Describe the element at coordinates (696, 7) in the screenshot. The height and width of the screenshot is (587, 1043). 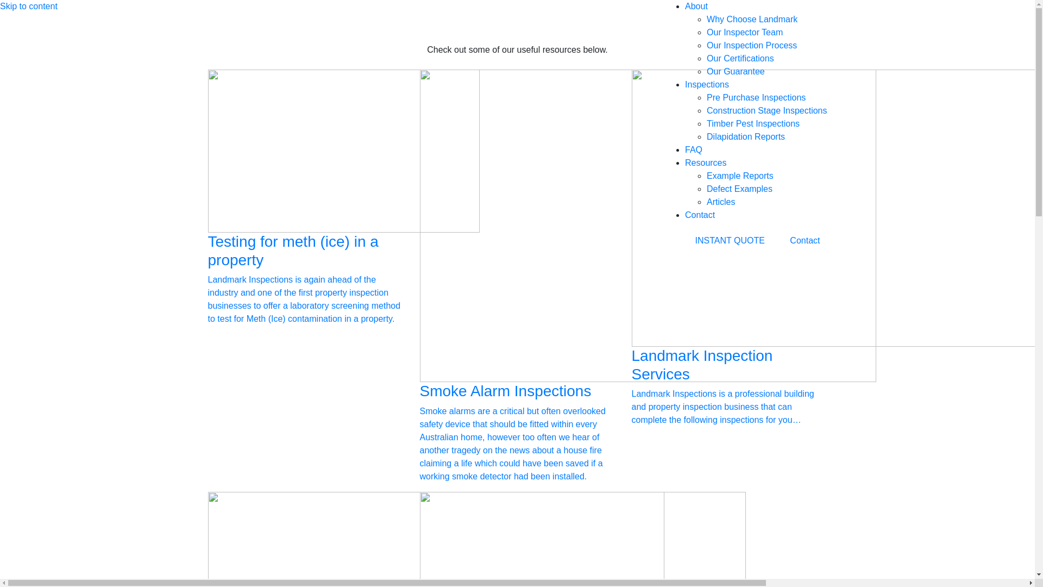
I see `About` at that location.